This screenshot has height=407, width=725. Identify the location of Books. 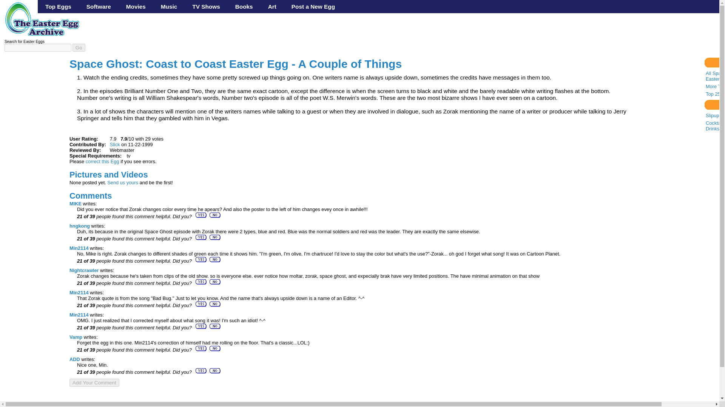
(244, 6).